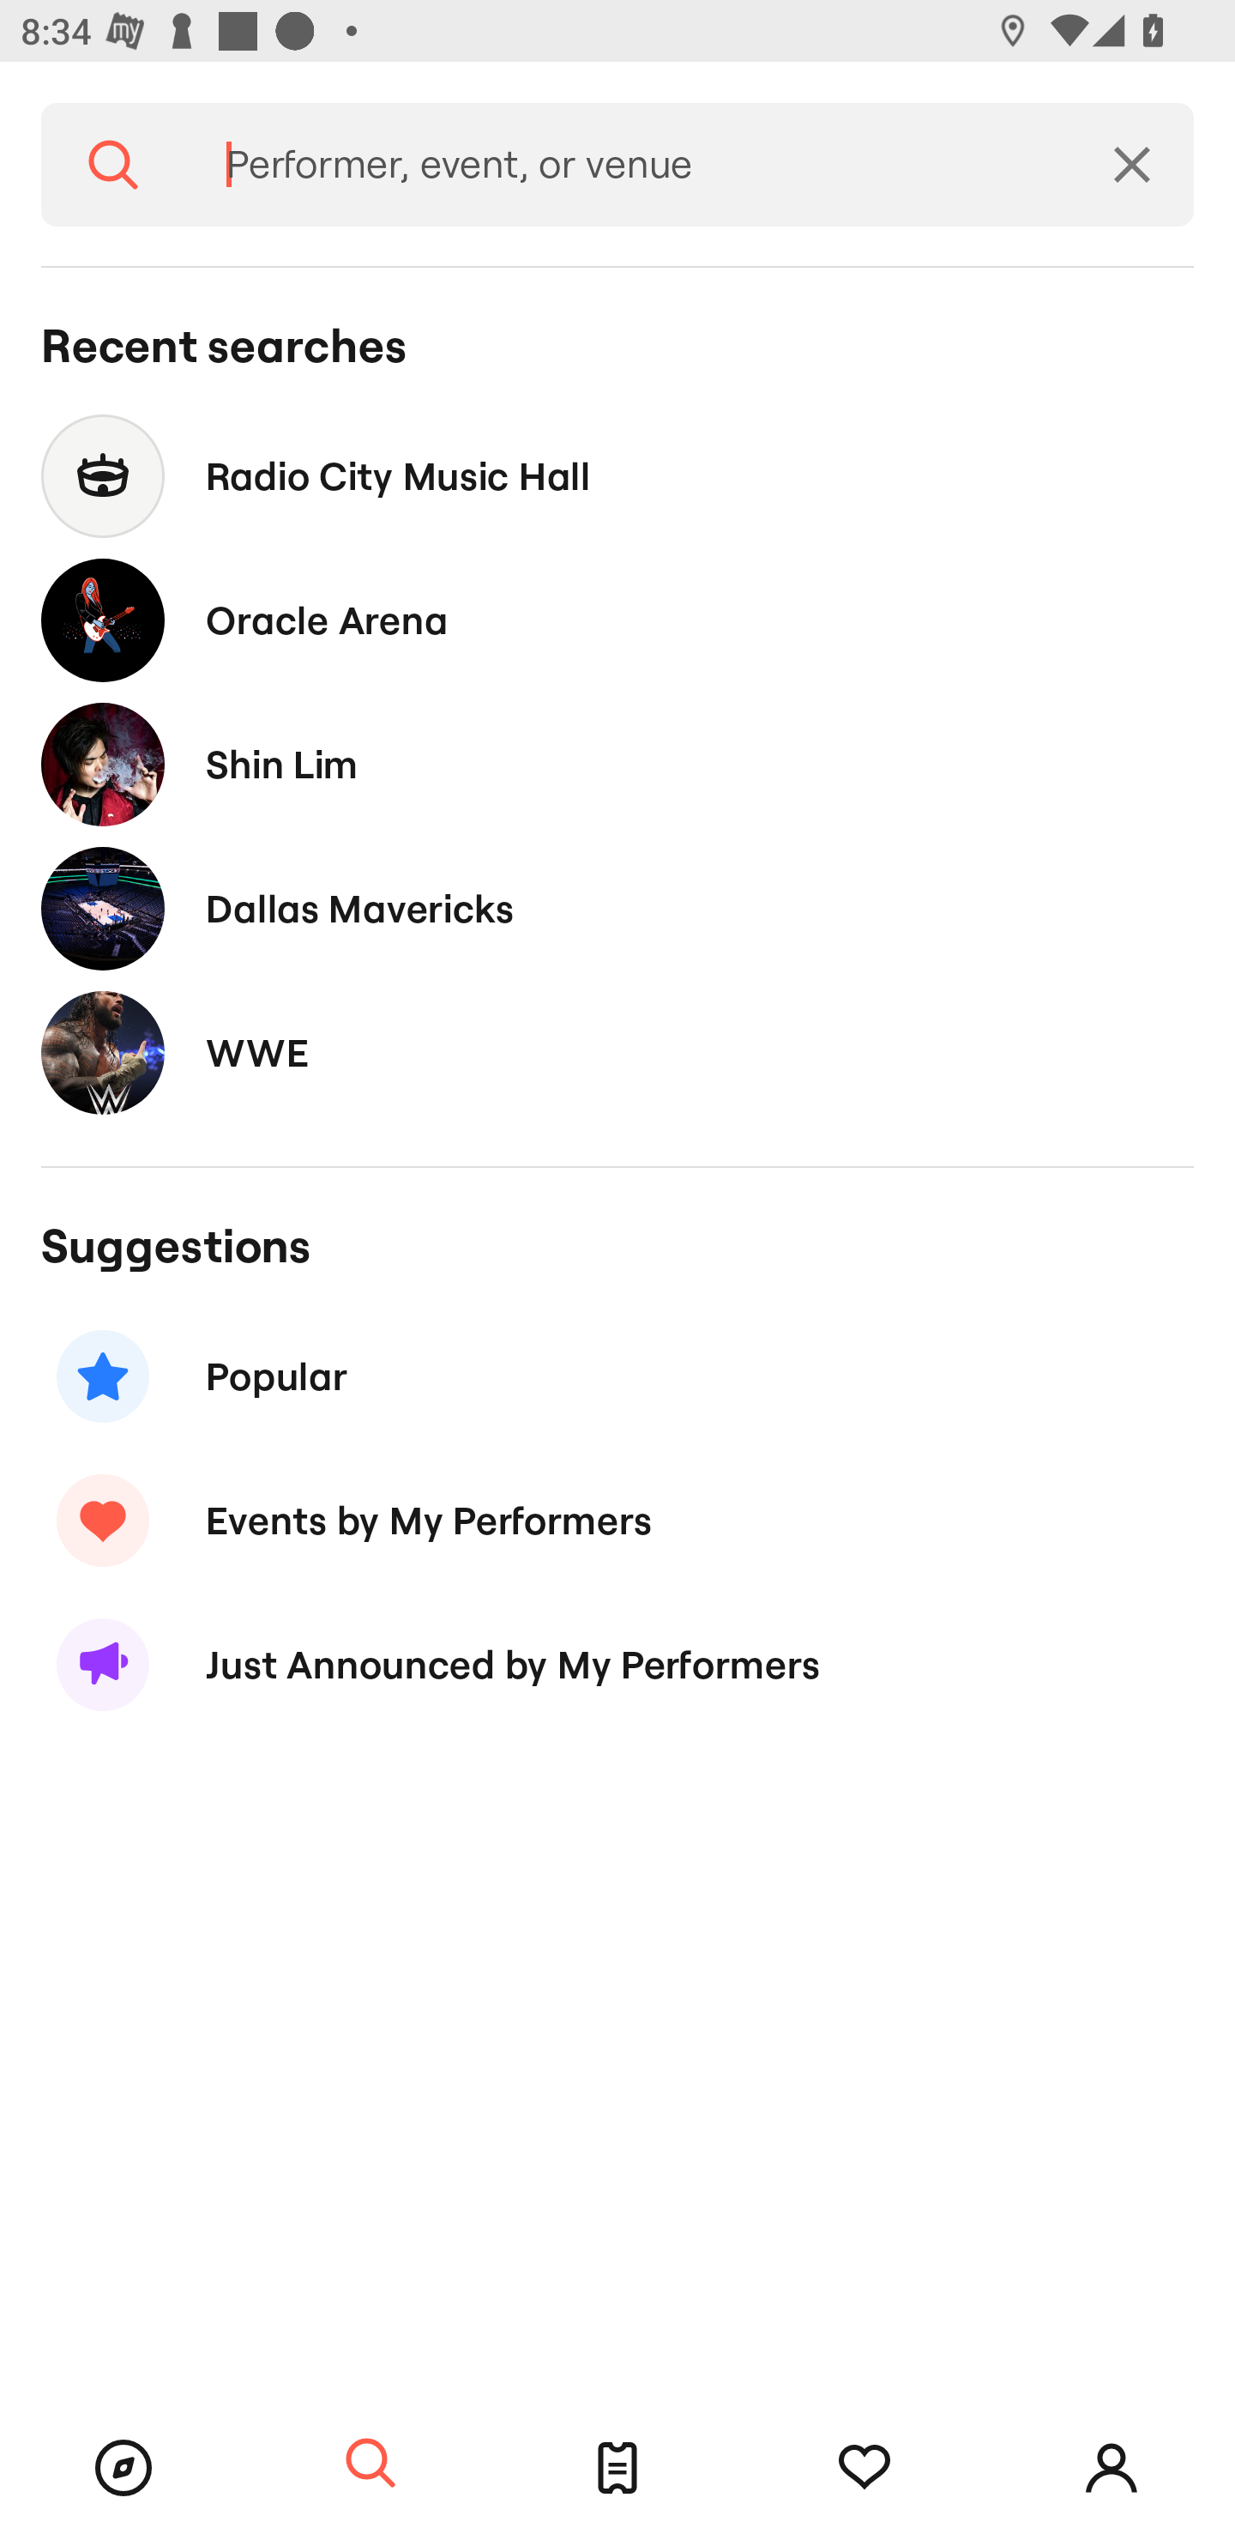 Image resolution: width=1235 pixels, height=2540 pixels. I want to click on WWE, so click(617, 1052).